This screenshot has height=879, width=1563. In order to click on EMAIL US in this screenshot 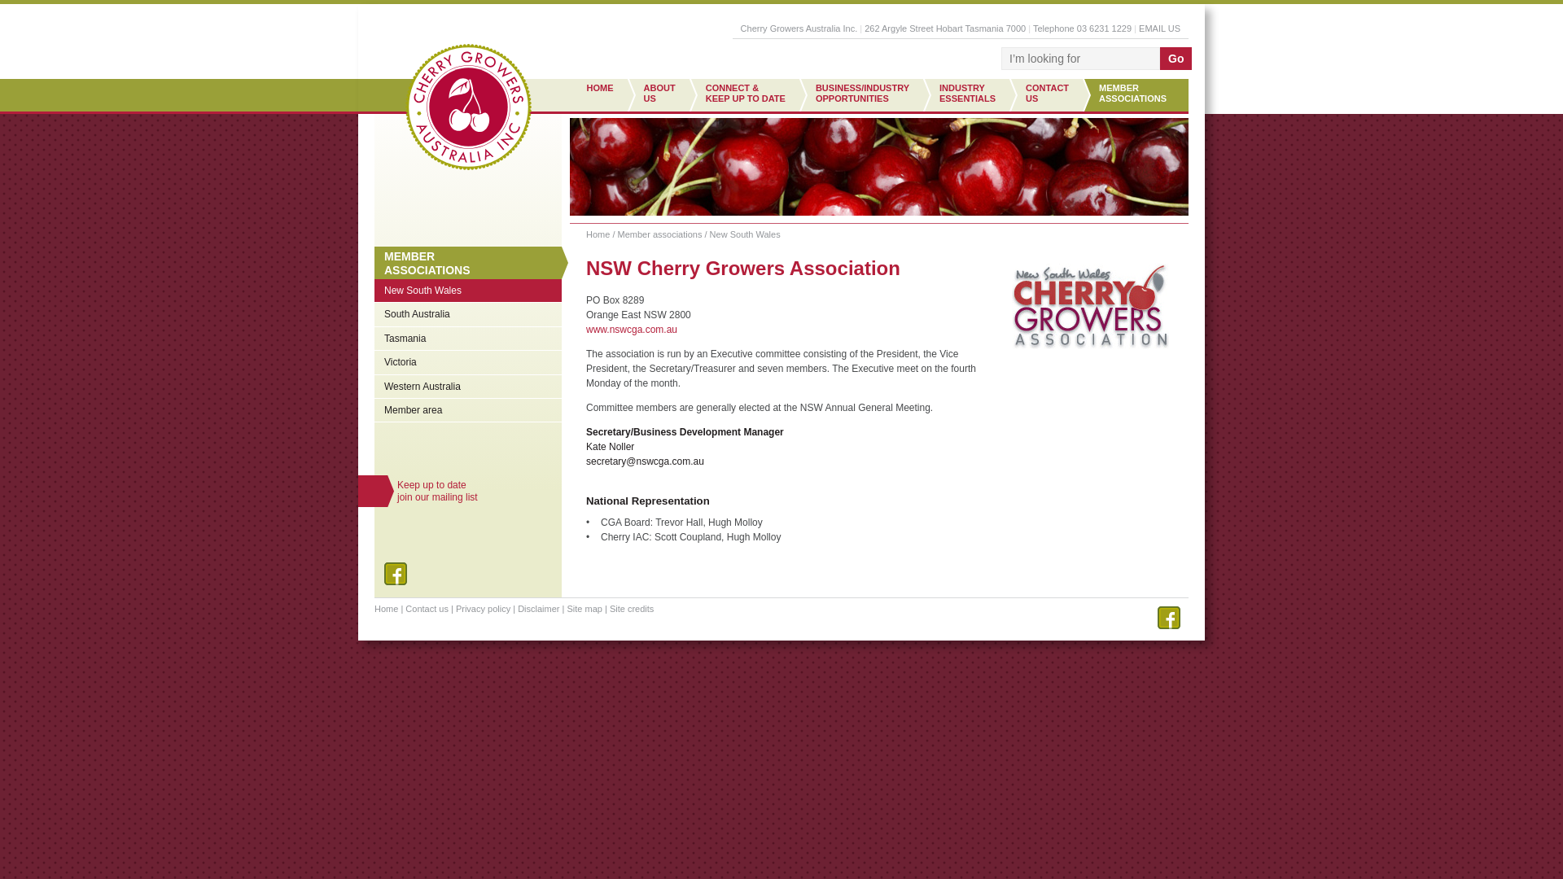, I will do `click(1159, 28)`.